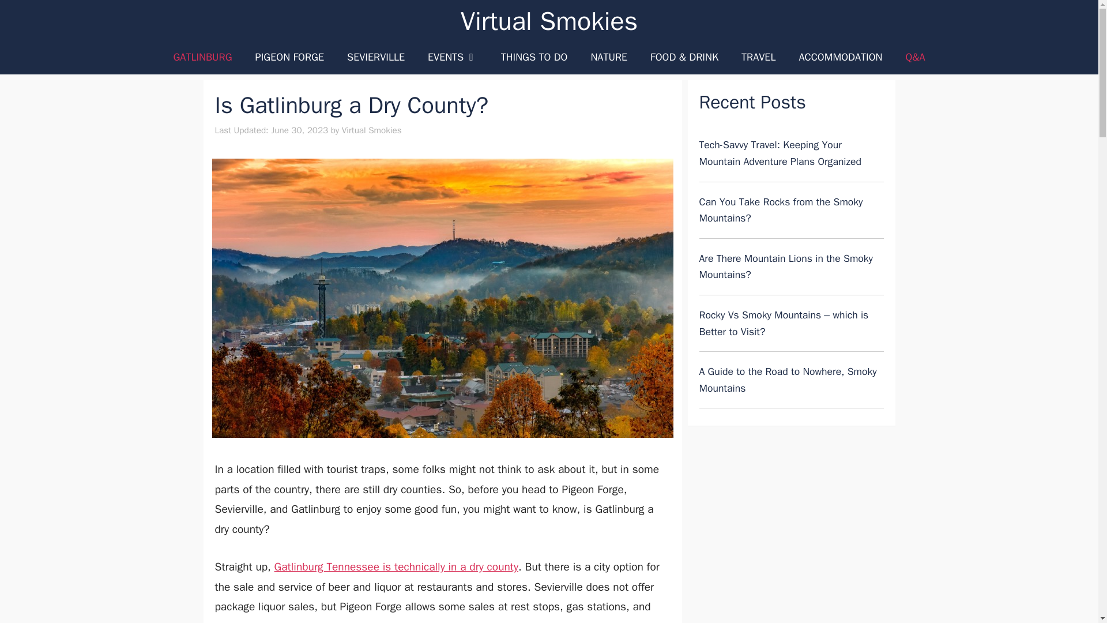  What do you see at coordinates (549, 21) in the screenshot?
I see `Virtual Smokies` at bounding box center [549, 21].